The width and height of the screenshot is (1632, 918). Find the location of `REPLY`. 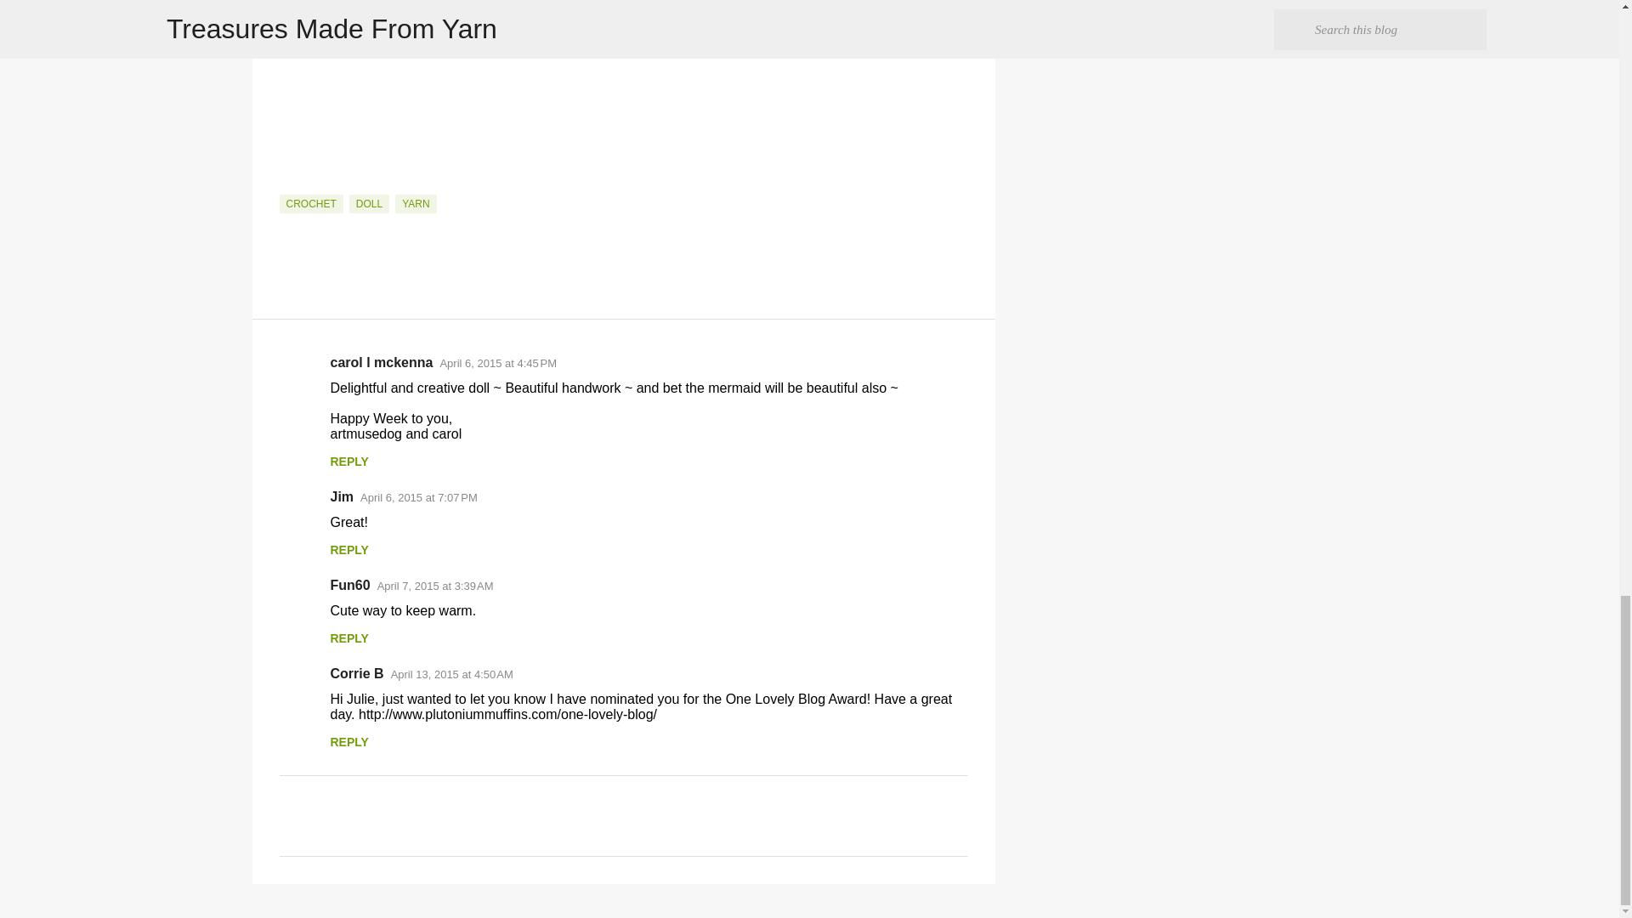

REPLY is located at coordinates (348, 549).